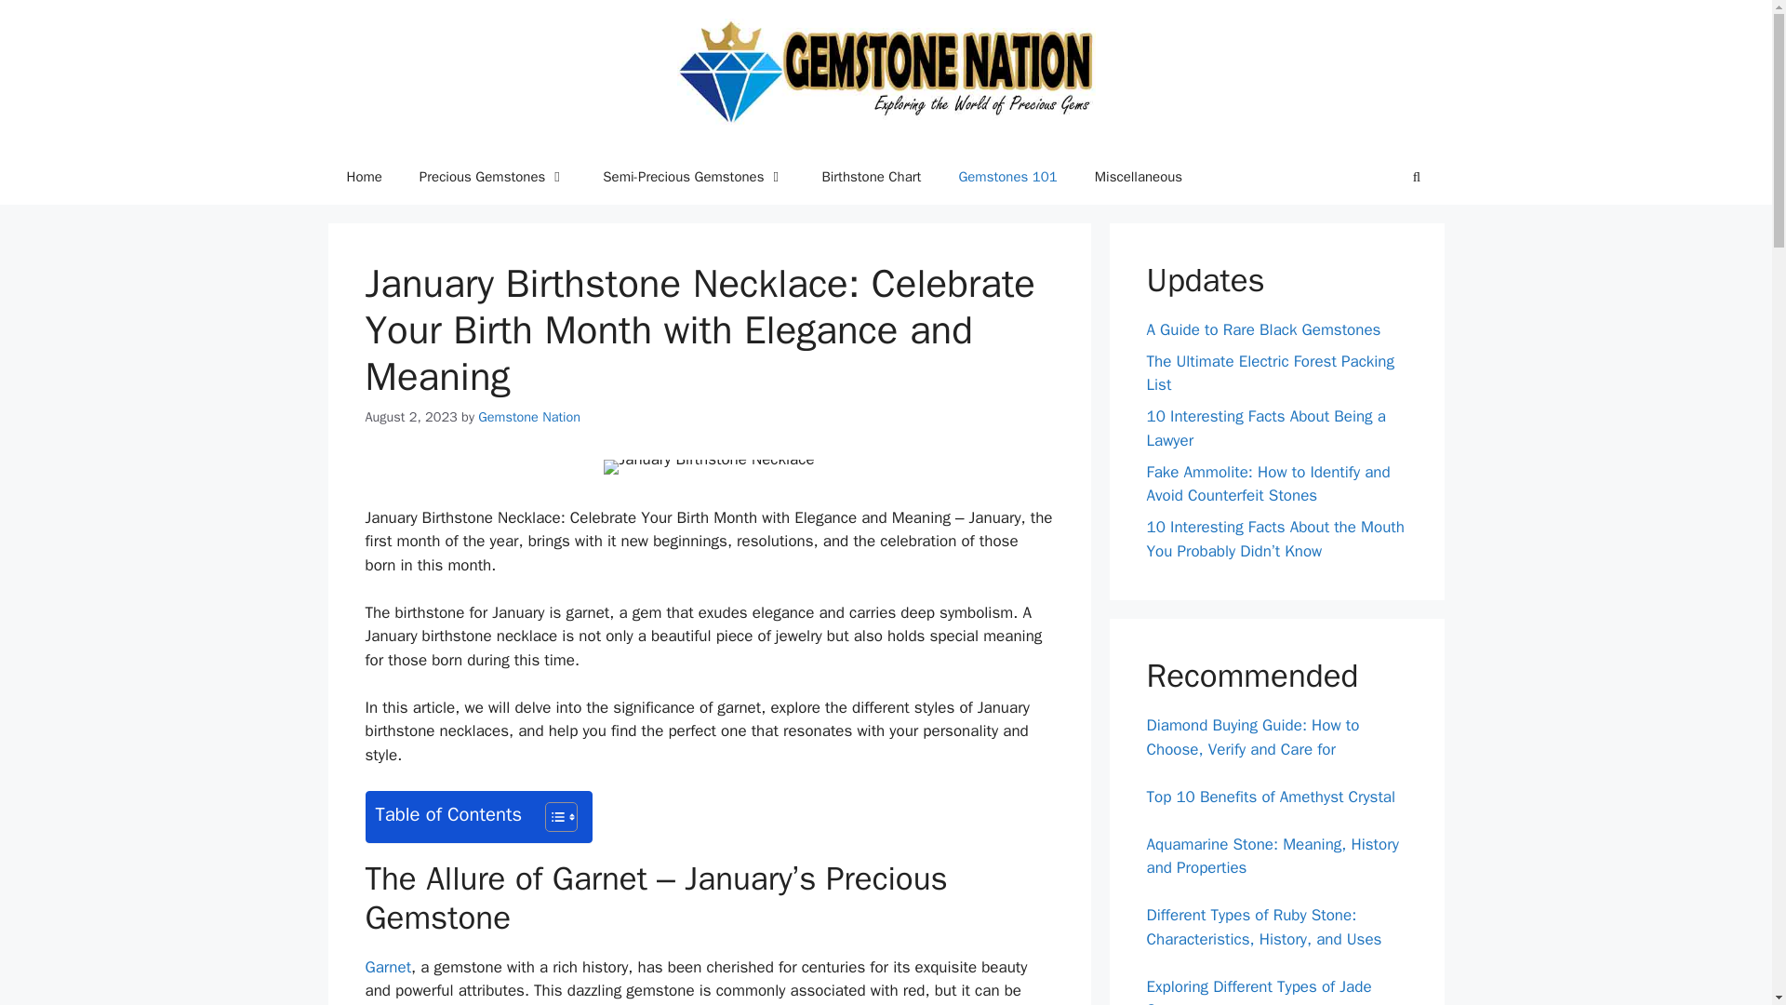 This screenshot has width=1786, height=1005. What do you see at coordinates (529, 416) in the screenshot?
I see `Gemstone Nation` at bounding box center [529, 416].